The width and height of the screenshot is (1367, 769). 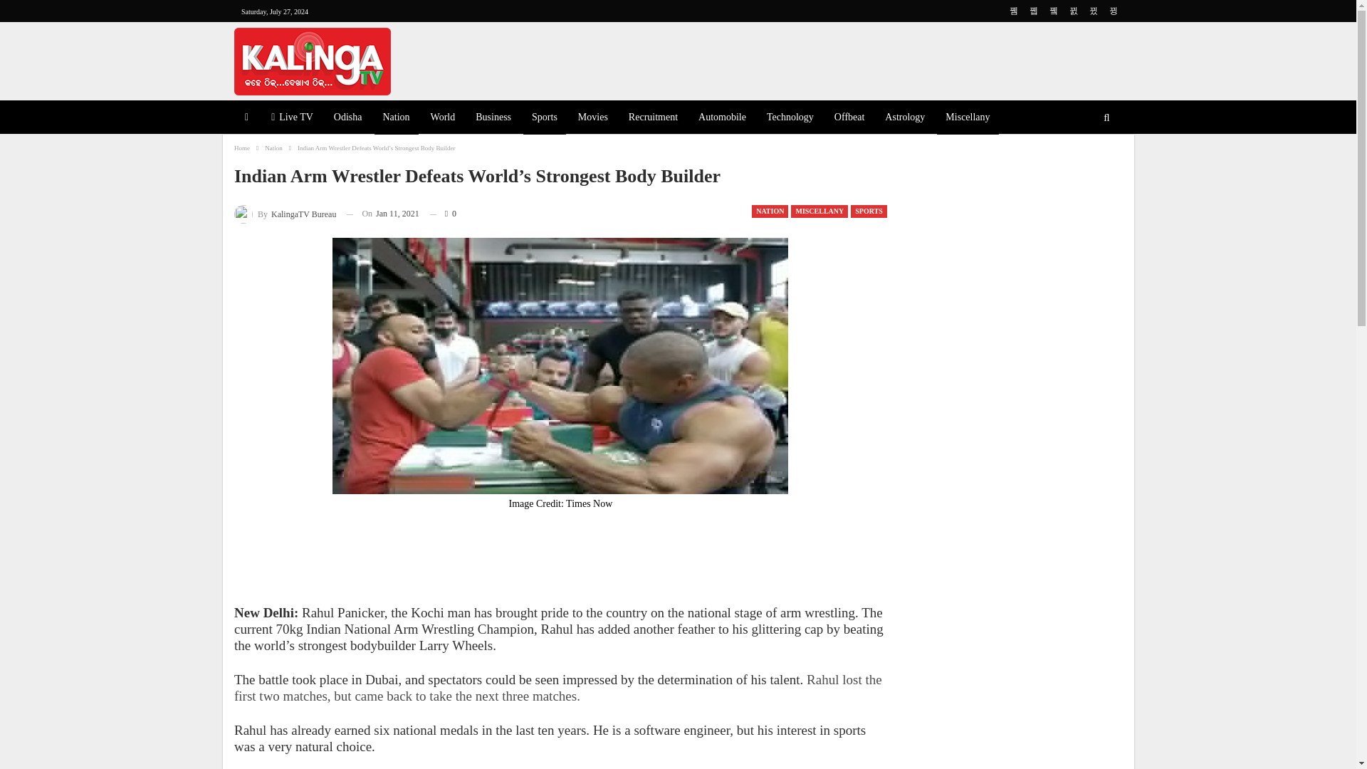 What do you see at coordinates (770, 211) in the screenshot?
I see `NATION` at bounding box center [770, 211].